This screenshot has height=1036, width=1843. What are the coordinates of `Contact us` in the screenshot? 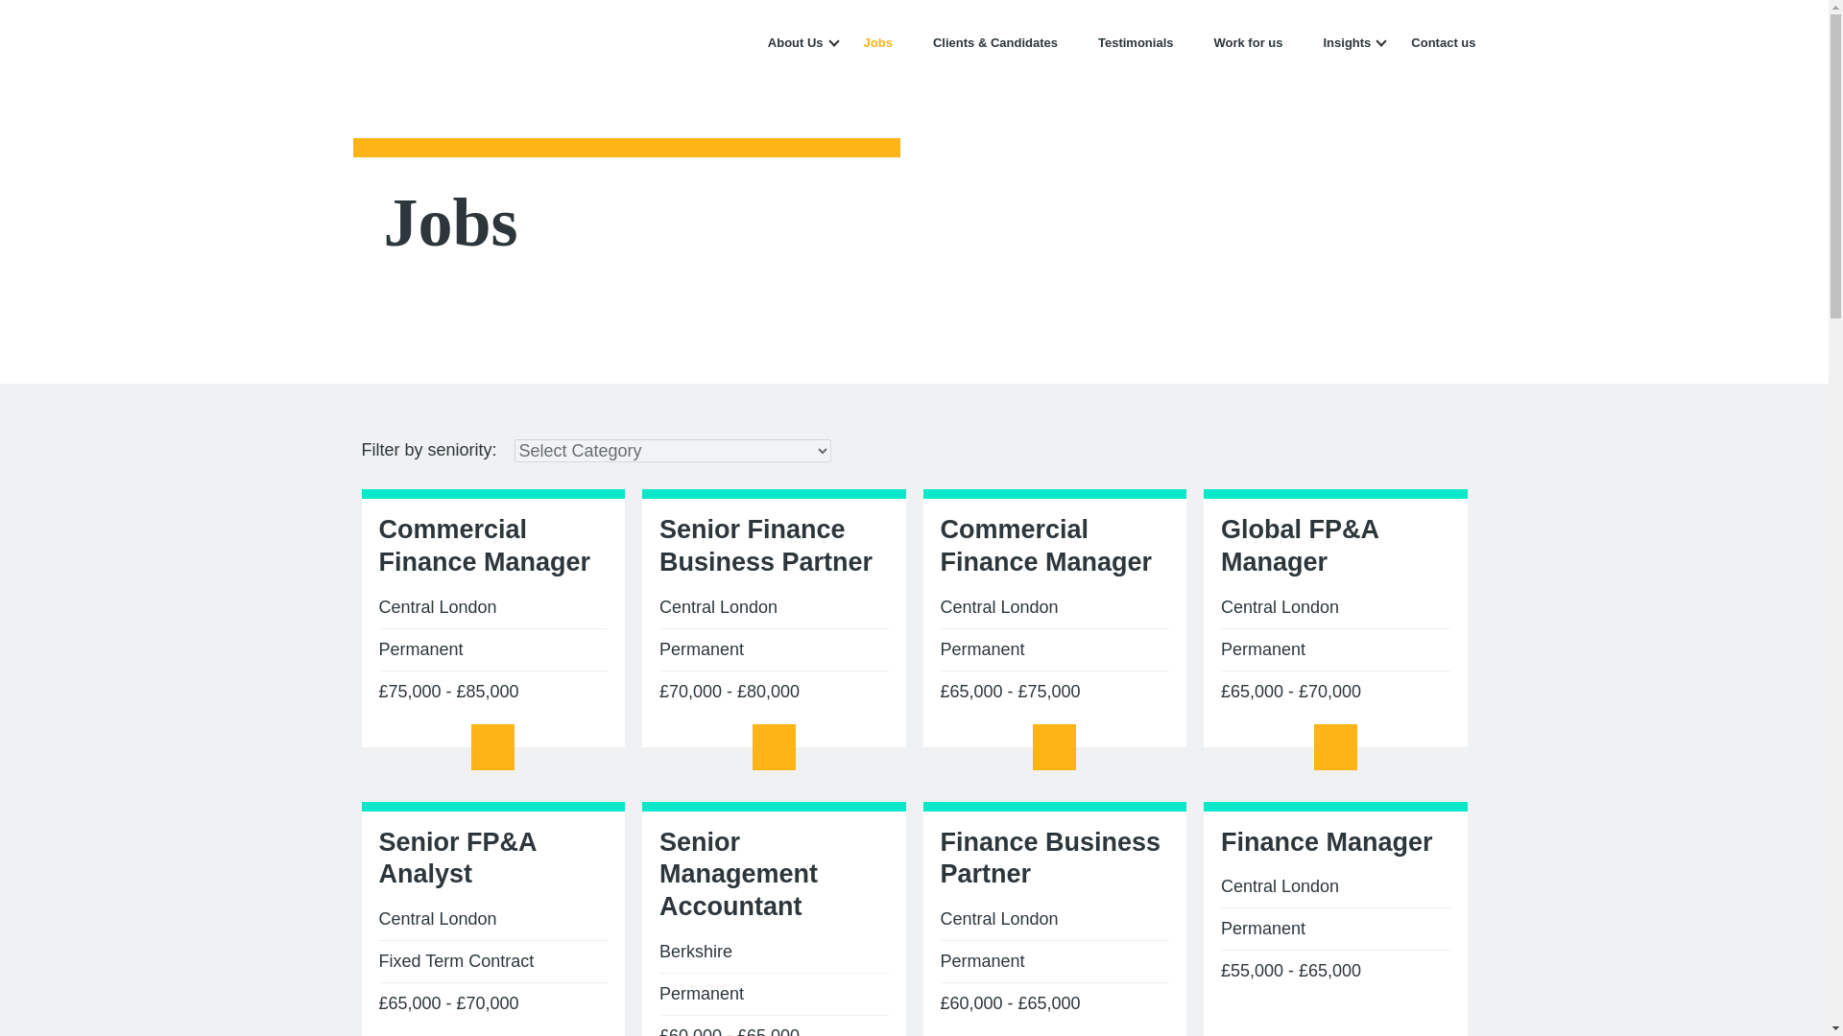 It's located at (1444, 42).